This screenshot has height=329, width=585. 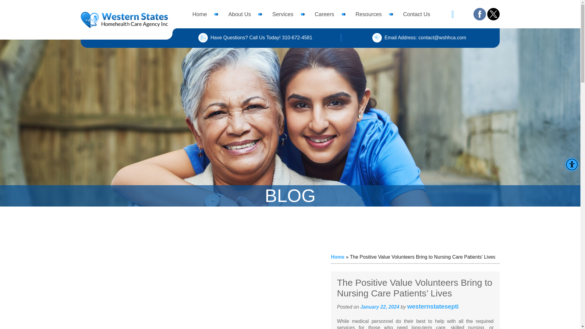 What do you see at coordinates (239, 14) in the screenshot?
I see `About Us` at bounding box center [239, 14].